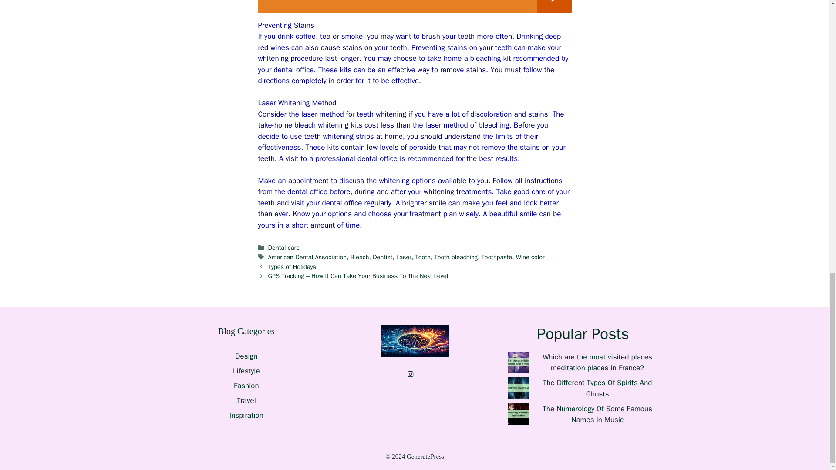 The height and width of the screenshot is (470, 836). What do you see at coordinates (246, 400) in the screenshot?
I see `Travel` at bounding box center [246, 400].